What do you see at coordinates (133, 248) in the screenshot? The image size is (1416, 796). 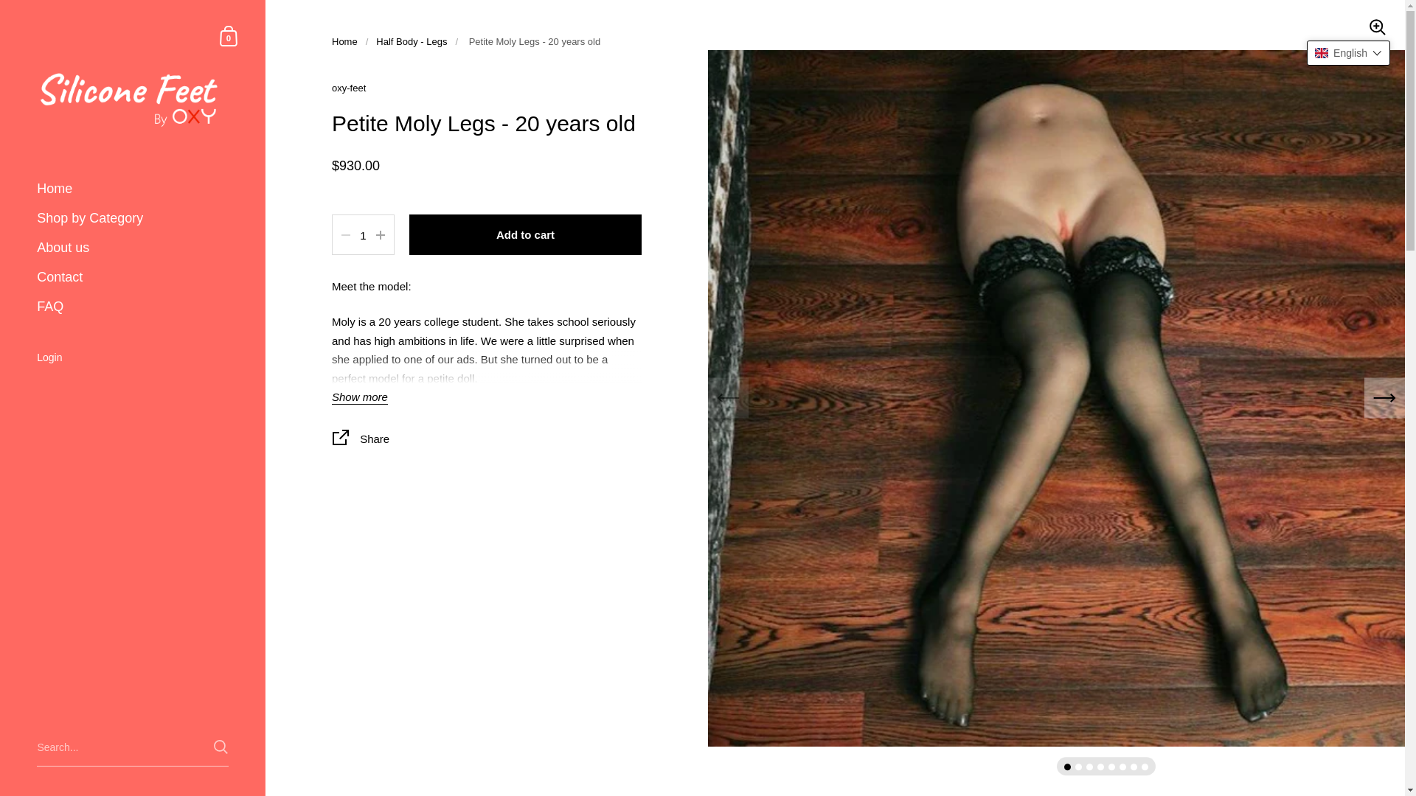 I see `Home` at bounding box center [133, 248].